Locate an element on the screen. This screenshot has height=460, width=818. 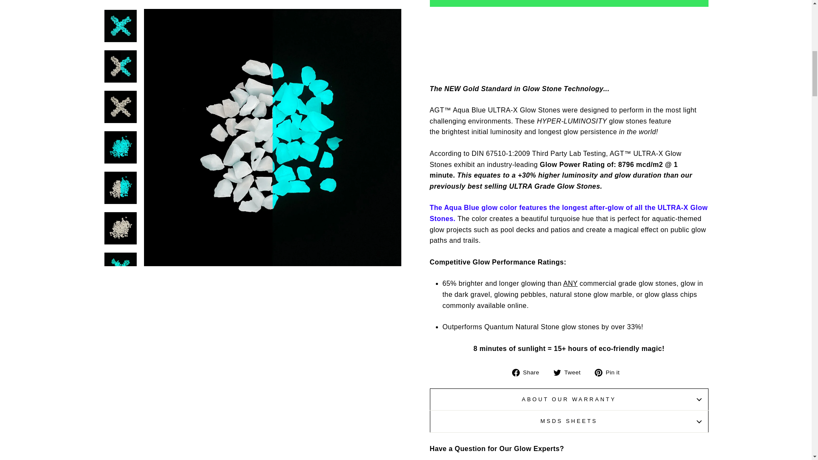
Share on Facebook is located at coordinates (528, 372).